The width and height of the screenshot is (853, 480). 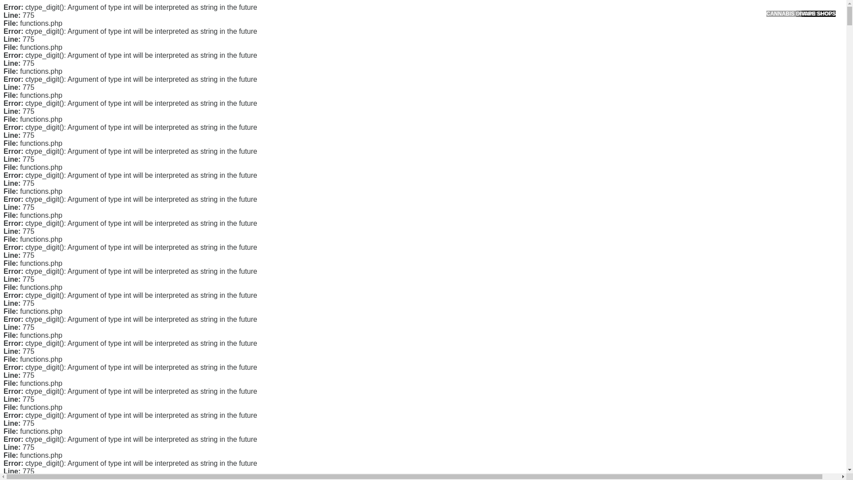 I want to click on Latest Article, so click(x=584, y=101).